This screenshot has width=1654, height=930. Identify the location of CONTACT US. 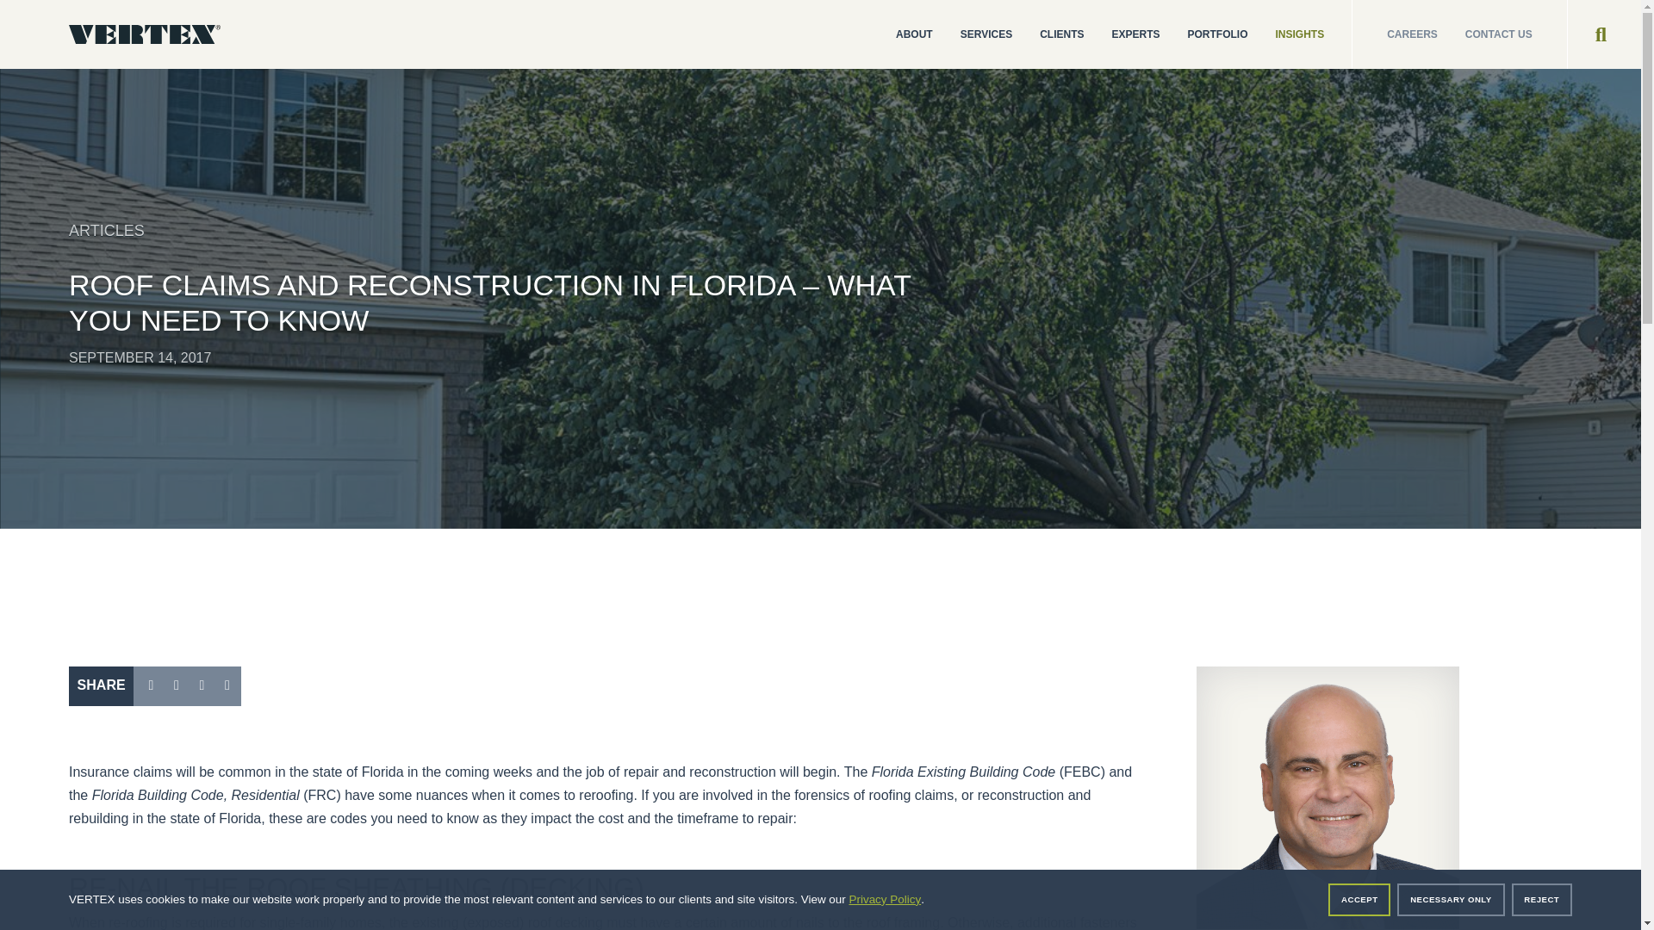
(1516, 34).